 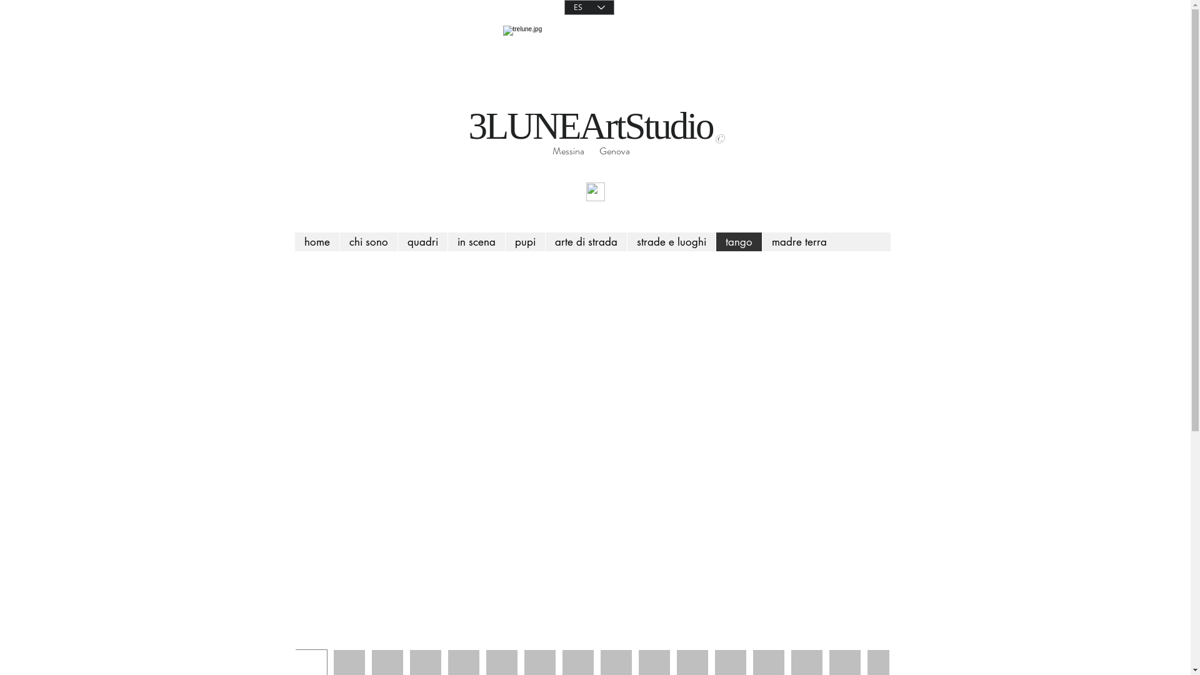 I want to click on strade e luoghi, so click(x=671, y=242).